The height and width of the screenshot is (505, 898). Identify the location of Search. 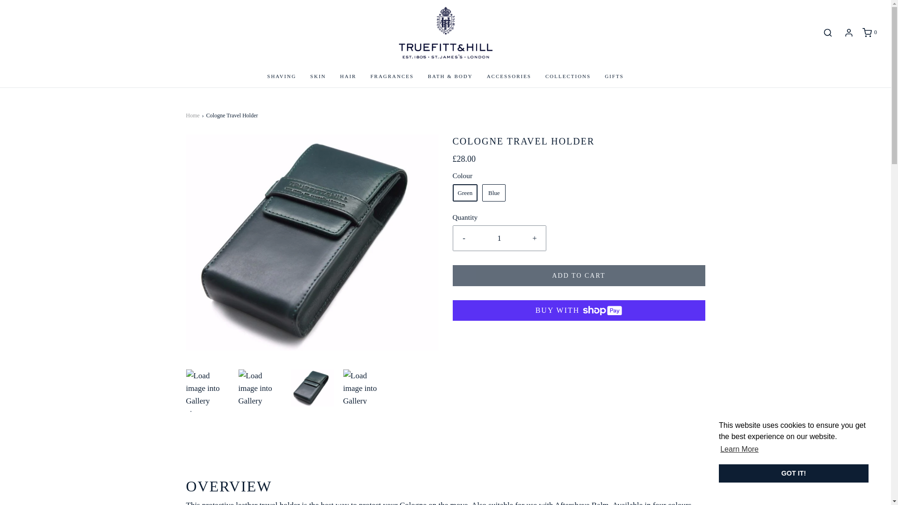
(827, 33).